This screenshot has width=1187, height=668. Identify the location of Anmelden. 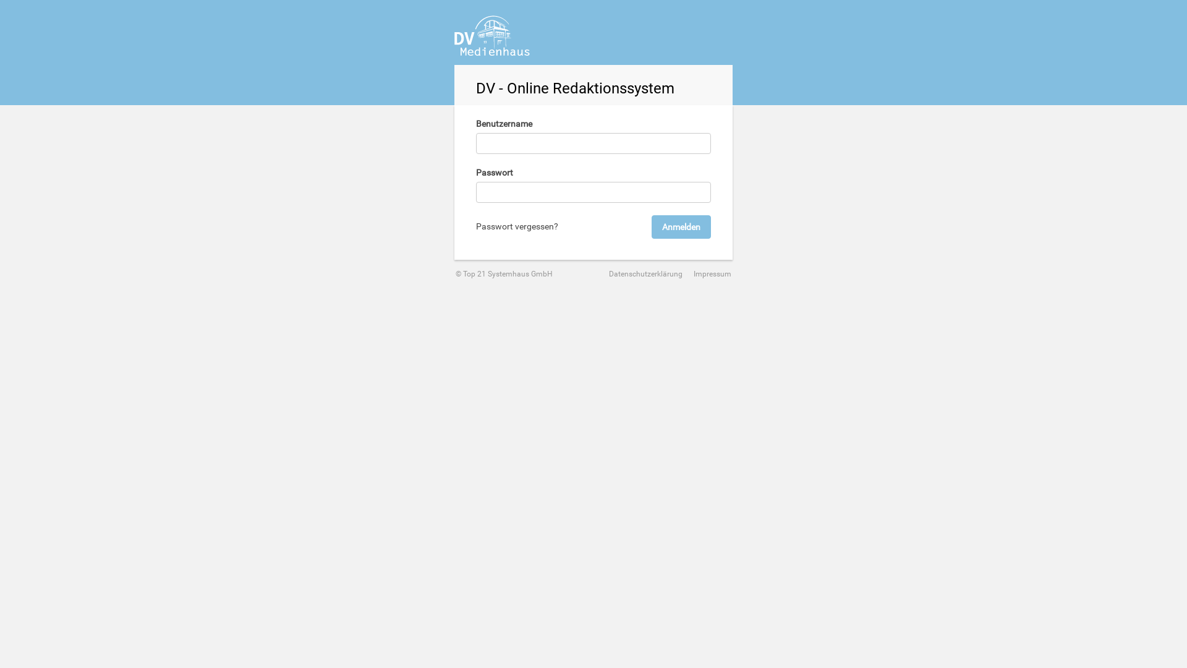
(681, 227).